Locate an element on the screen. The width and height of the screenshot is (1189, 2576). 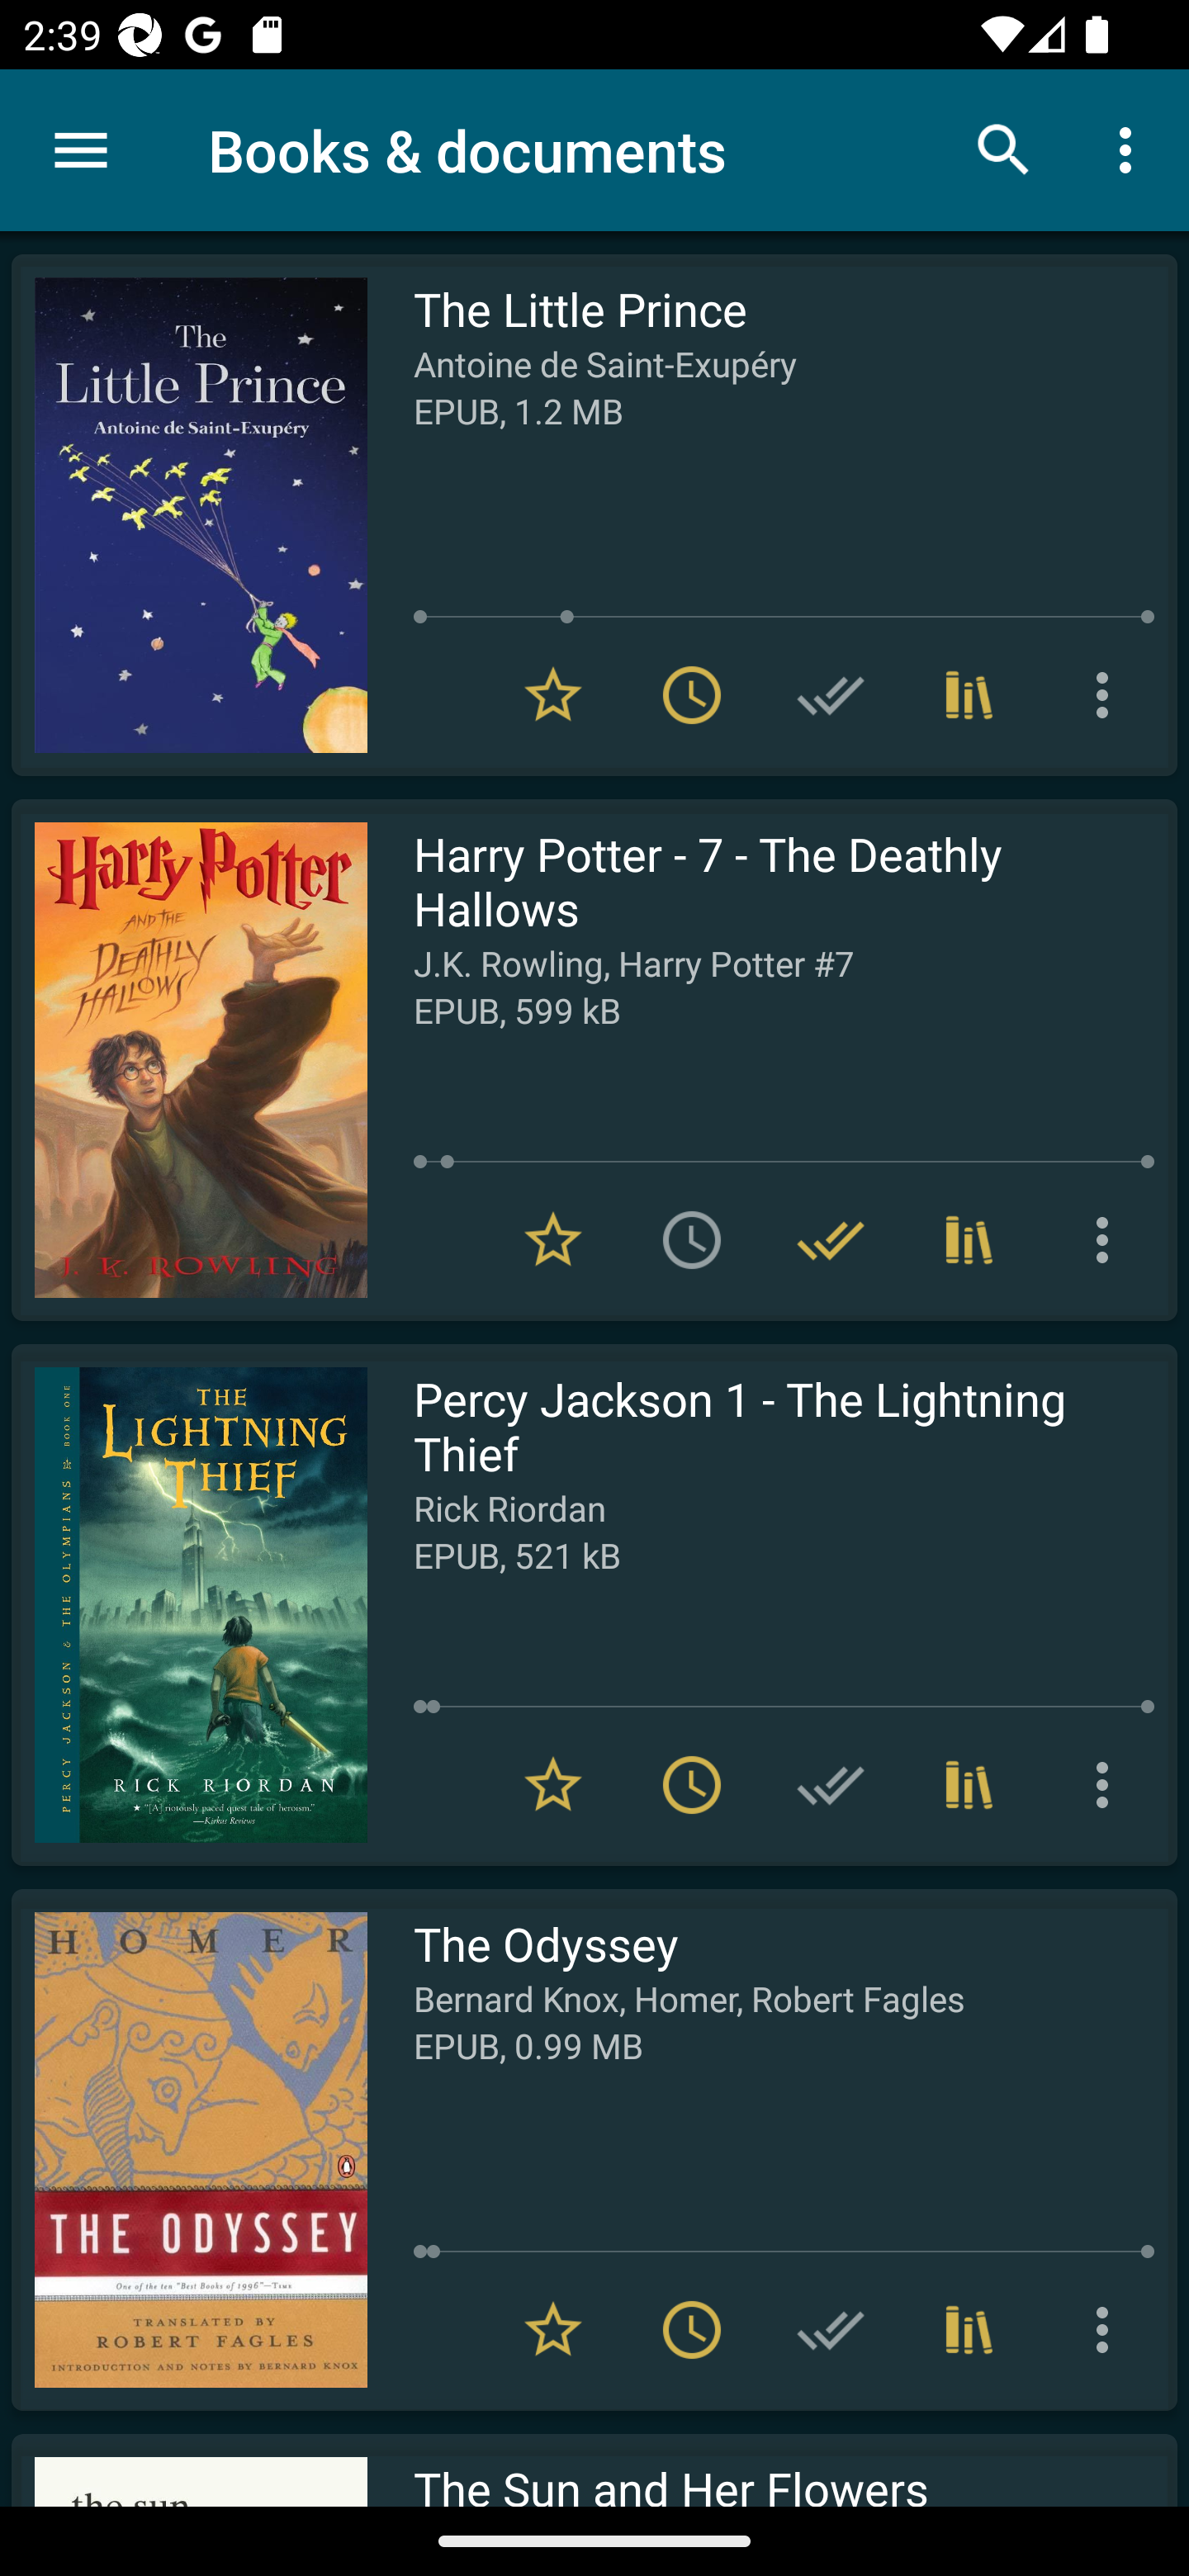
Collections (3) is located at coordinates (969, 2330).